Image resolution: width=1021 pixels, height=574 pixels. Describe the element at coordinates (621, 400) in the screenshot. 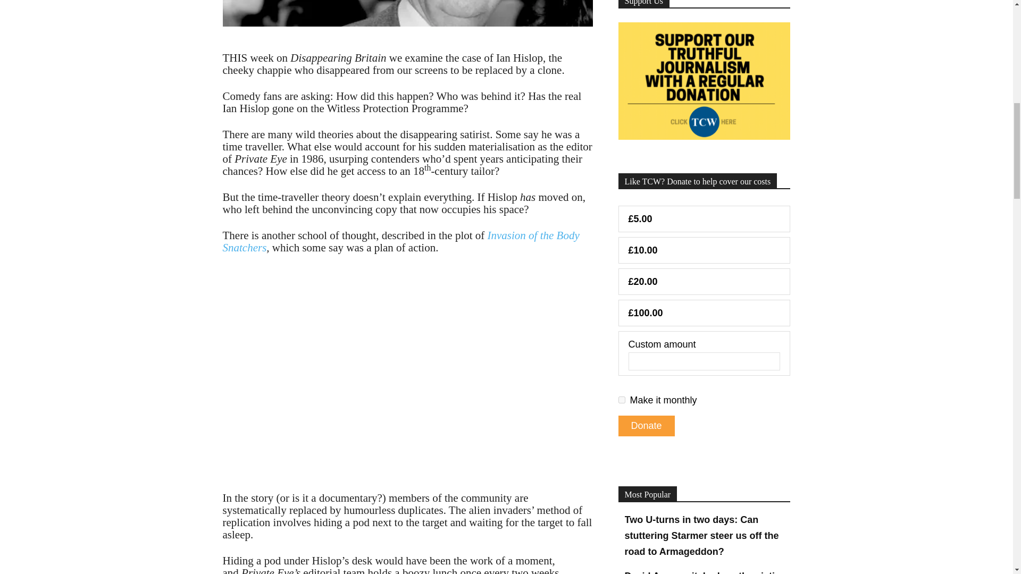

I see `month` at that location.